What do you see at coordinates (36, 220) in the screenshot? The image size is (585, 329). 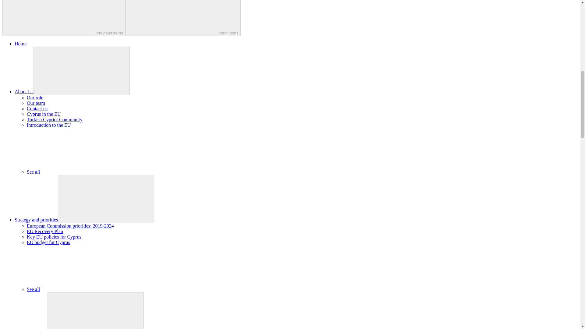 I see `Strategy and priorities` at bounding box center [36, 220].